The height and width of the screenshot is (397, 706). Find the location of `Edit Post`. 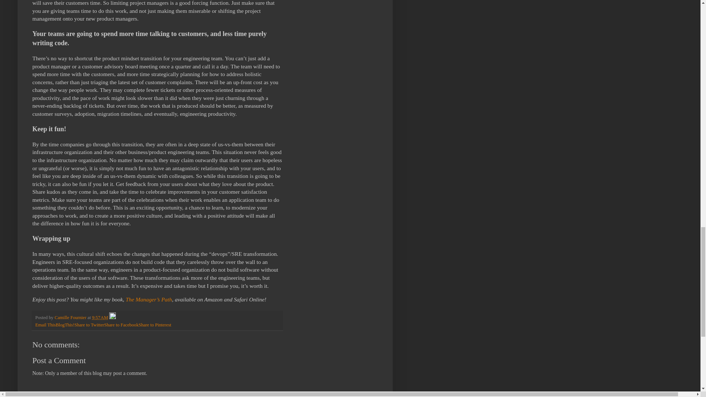

Edit Post is located at coordinates (113, 318).